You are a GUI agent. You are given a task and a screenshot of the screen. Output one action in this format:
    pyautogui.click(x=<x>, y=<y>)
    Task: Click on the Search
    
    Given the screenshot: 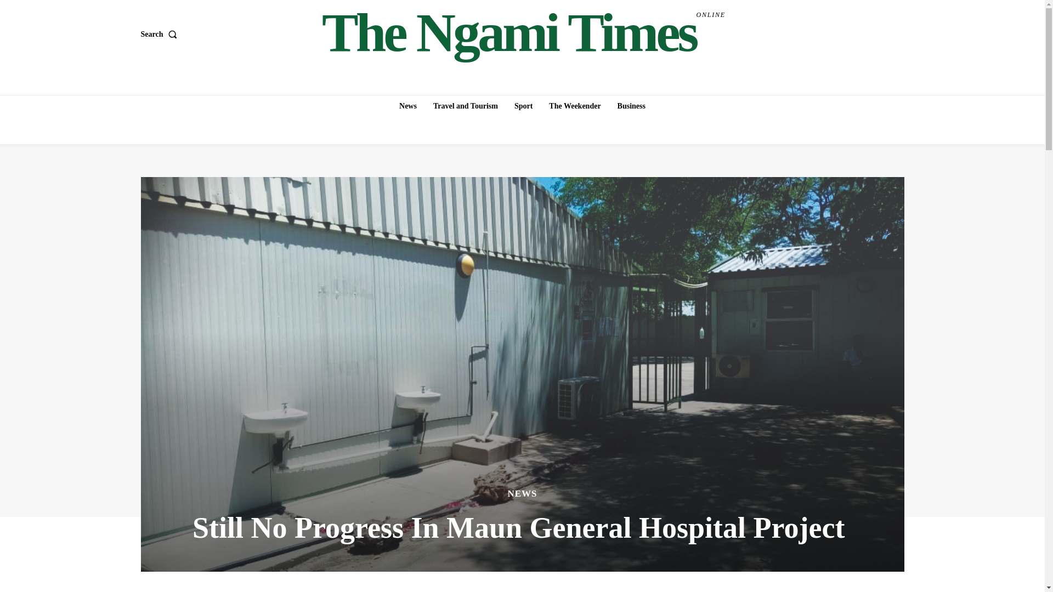 What is the action you would take?
    pyautogui.click(x=408, y=106)
    